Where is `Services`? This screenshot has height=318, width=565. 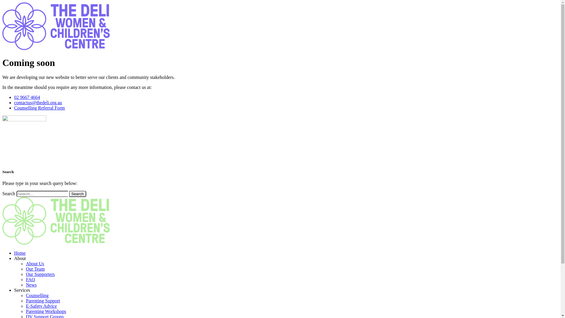 Services is located at coordinates (22, 290).